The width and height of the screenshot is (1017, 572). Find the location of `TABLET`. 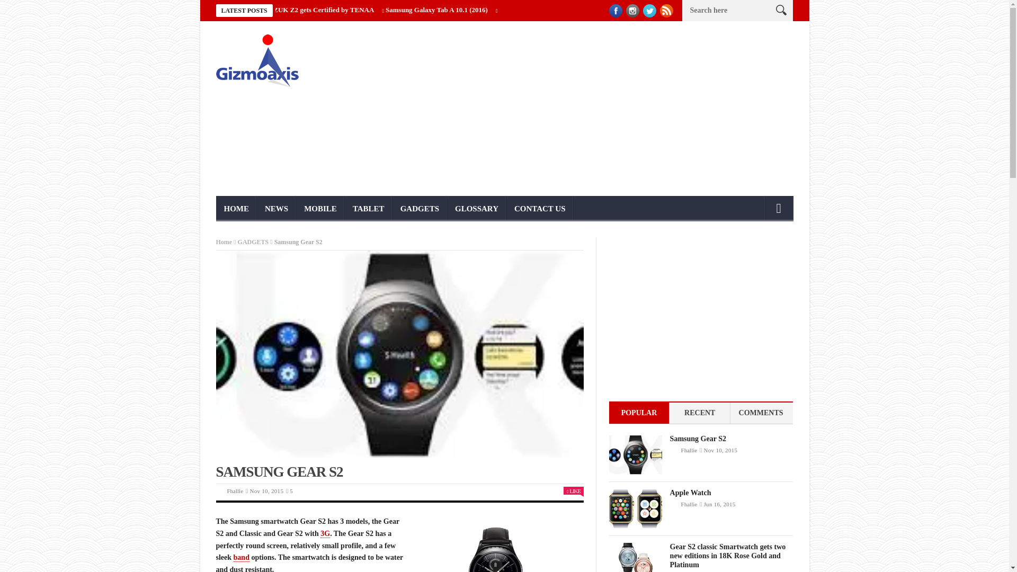

TABLET is located at coordinates (369, 209).